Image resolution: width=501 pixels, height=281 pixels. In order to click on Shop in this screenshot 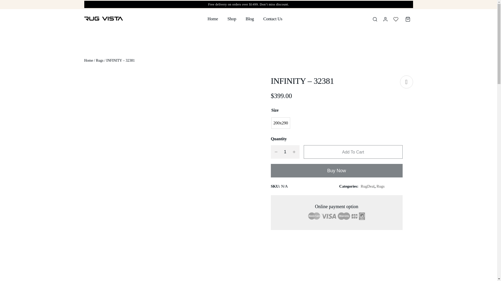, I will do `click(232, 19)`.